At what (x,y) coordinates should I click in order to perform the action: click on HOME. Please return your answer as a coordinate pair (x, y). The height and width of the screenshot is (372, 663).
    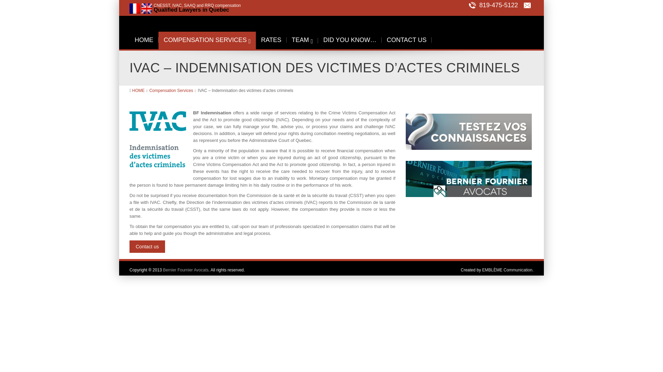
    Looking at the image, I should click on (138, 90).